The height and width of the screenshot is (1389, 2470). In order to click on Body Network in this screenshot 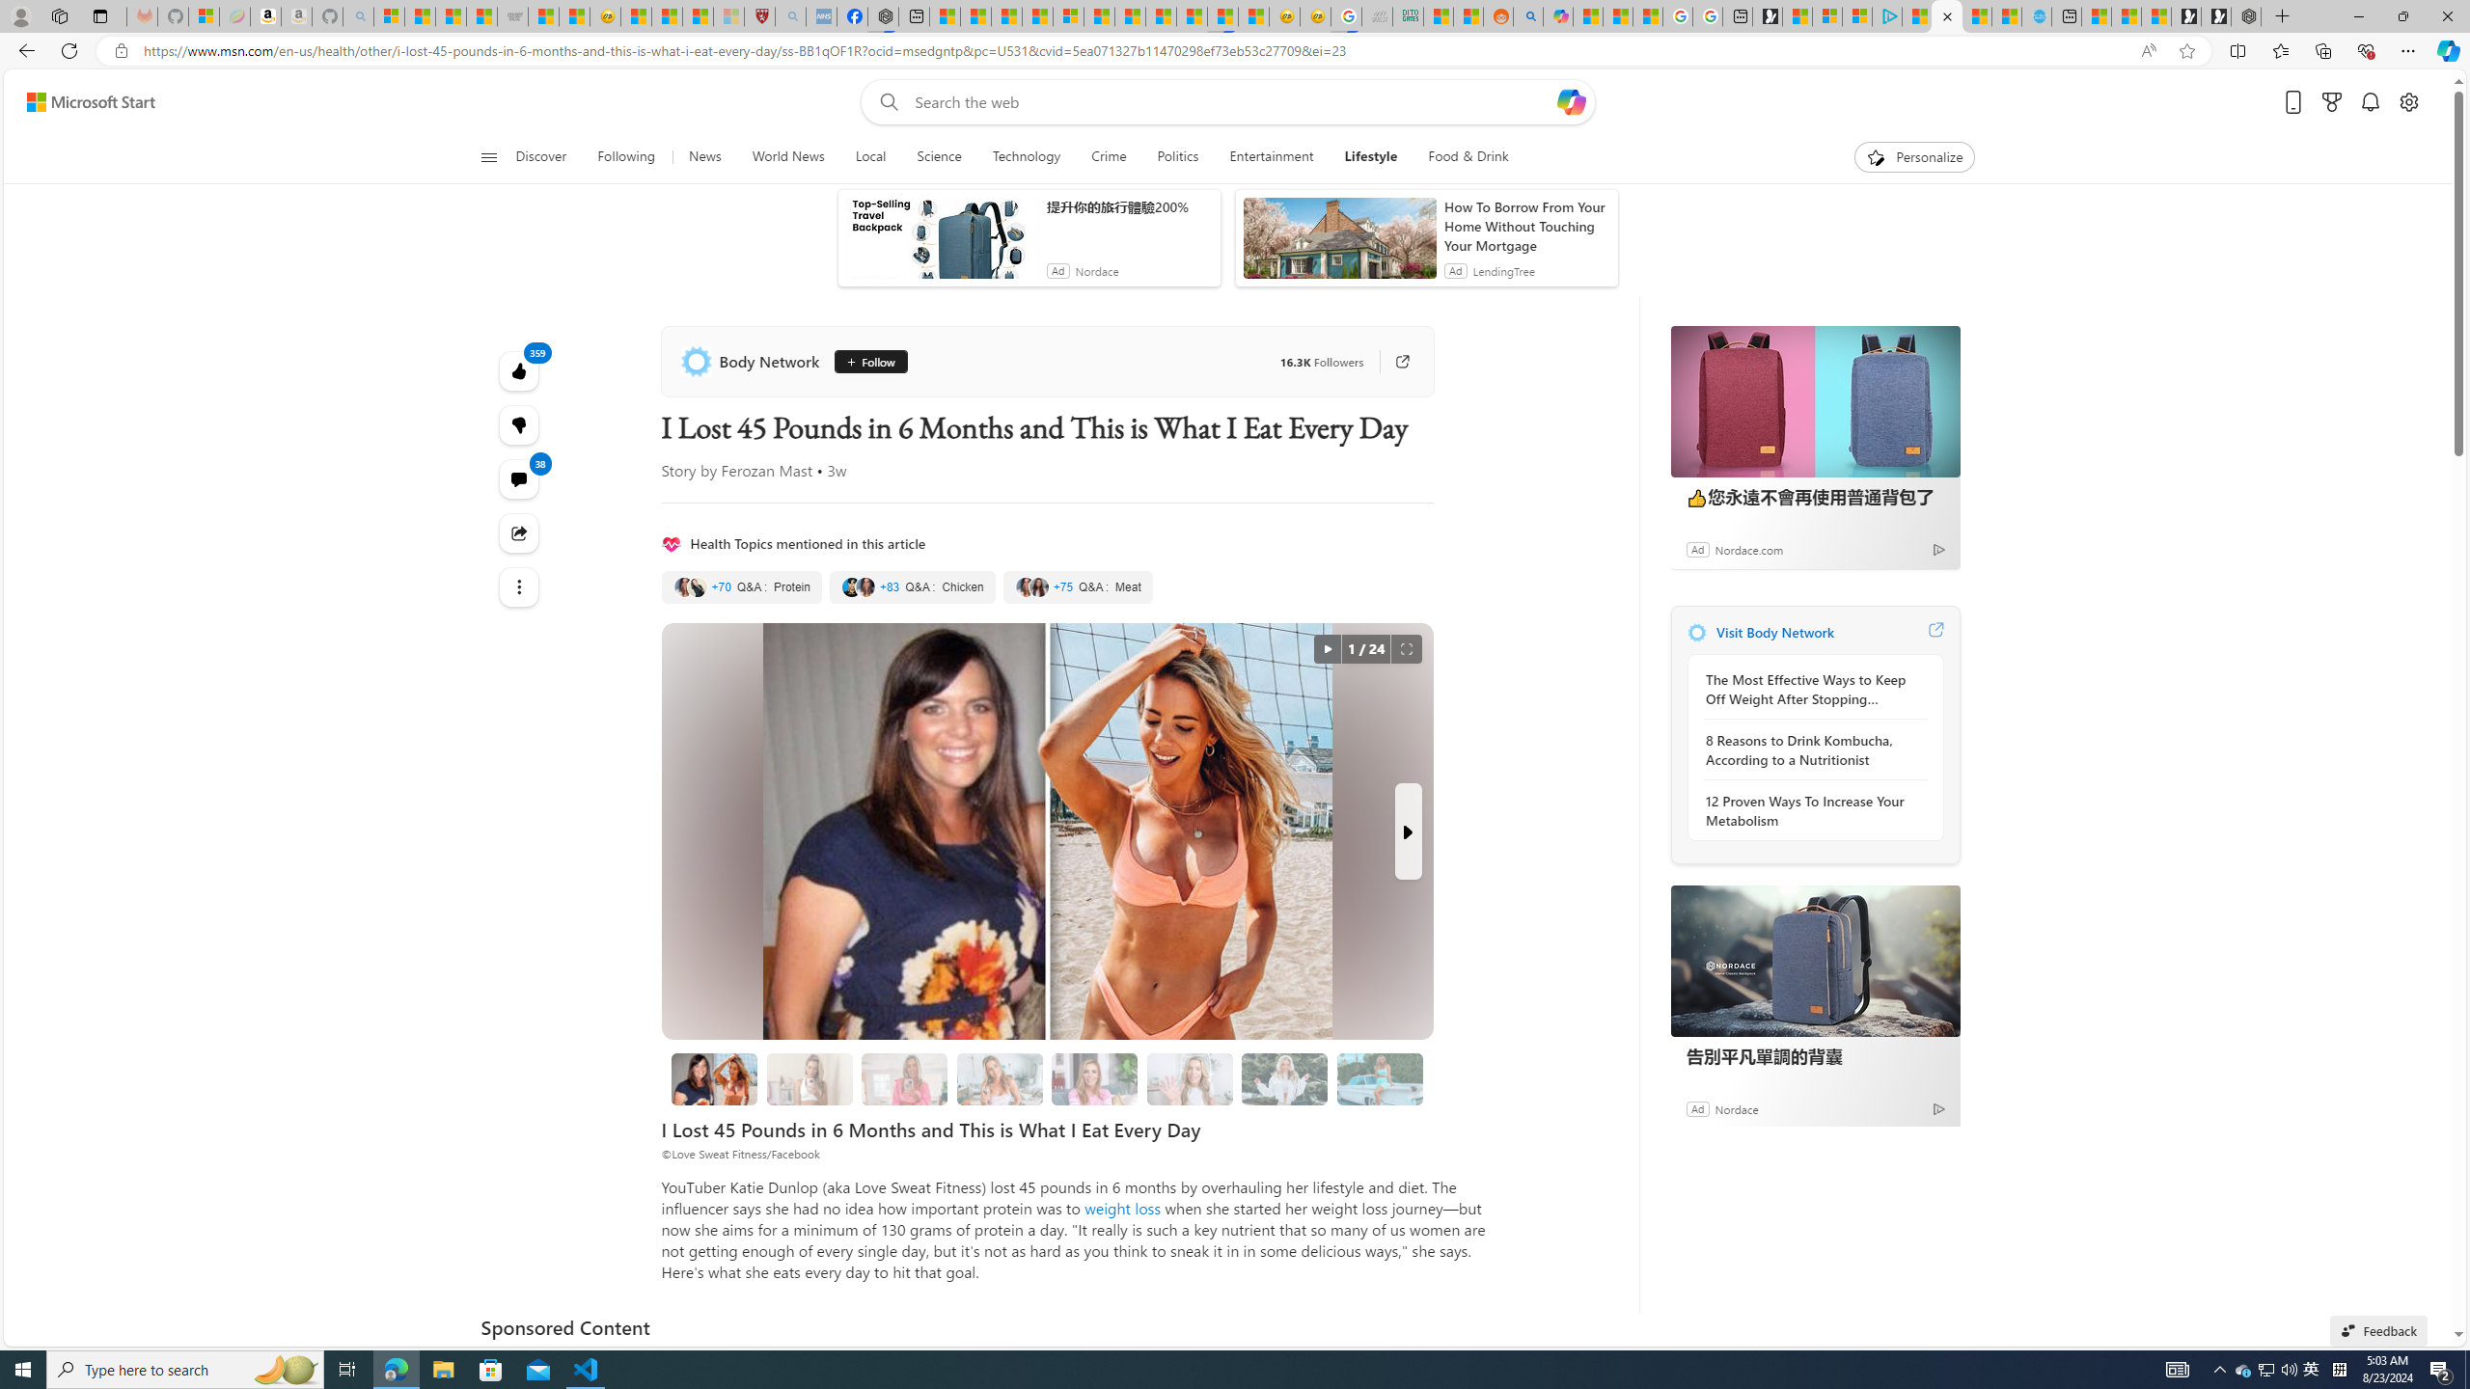, I will do `click(1696, 632)`.